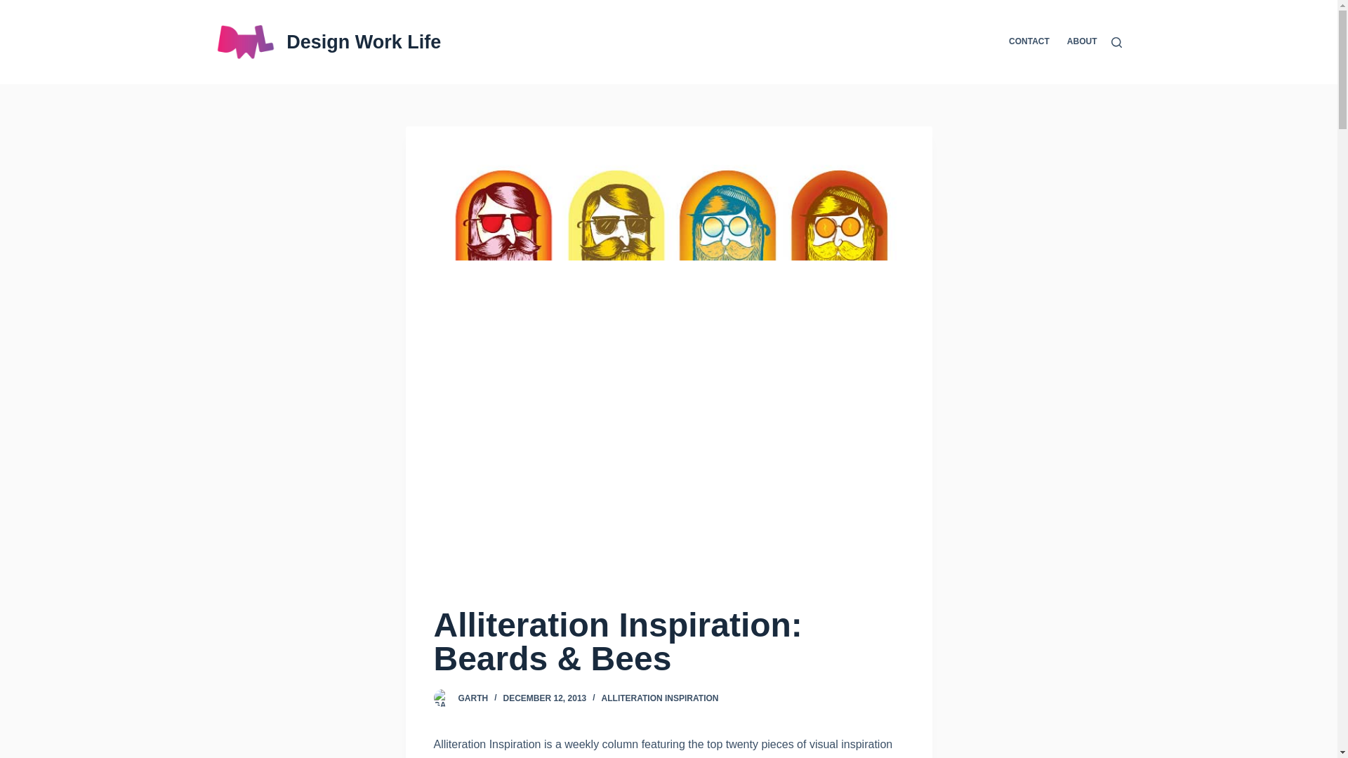  Describe the element at coordinates (14, 7) in the screenshot. I see `Skip to content` at that location.